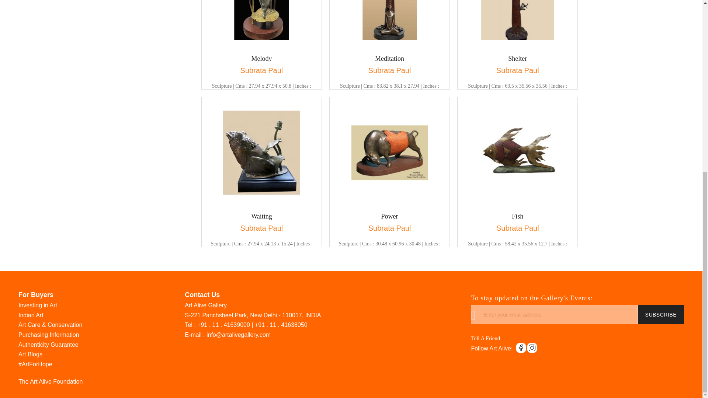 This screenshot has width=708, height=398. Describe the element at coordinates (389, 59) in the screenshot. I see `Meditation` at that location.